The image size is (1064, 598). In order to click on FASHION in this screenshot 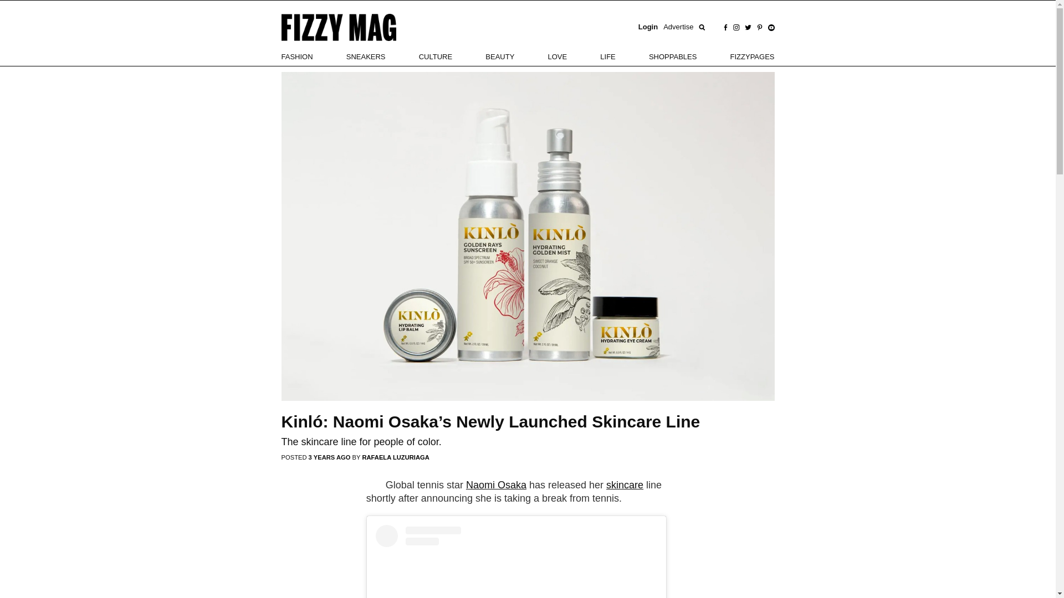, I will do `click(297, 56)`.